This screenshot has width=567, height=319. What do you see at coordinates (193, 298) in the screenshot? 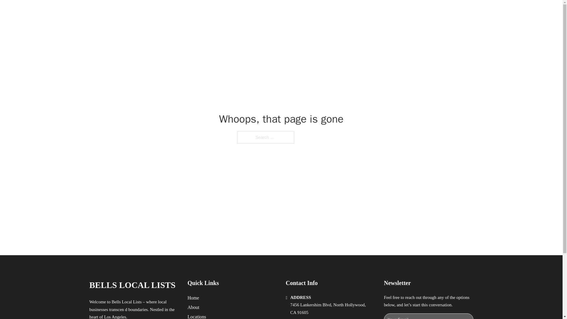
I see `Home` at bounding box center [193, 298].